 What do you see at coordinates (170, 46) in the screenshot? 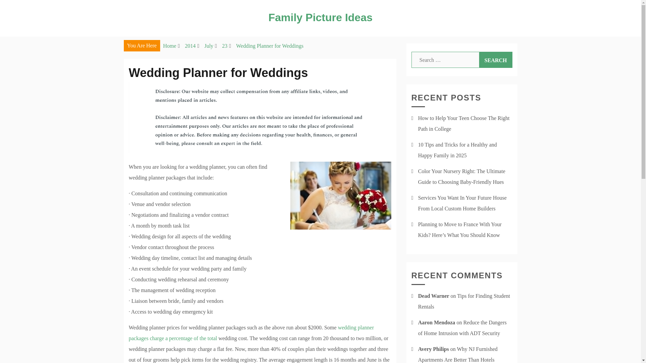
I see `Home` at bounding box center [170, 46].